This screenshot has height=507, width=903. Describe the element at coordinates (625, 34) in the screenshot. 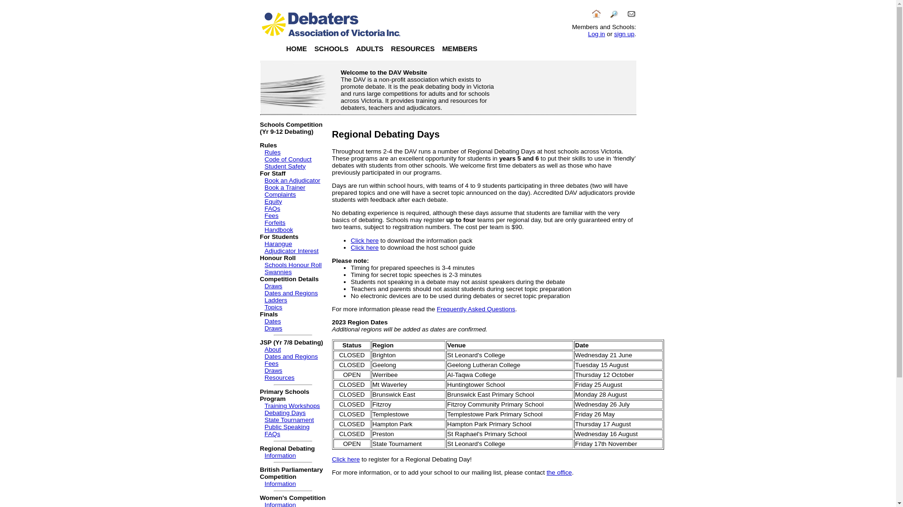

I see `sign up` at that location.